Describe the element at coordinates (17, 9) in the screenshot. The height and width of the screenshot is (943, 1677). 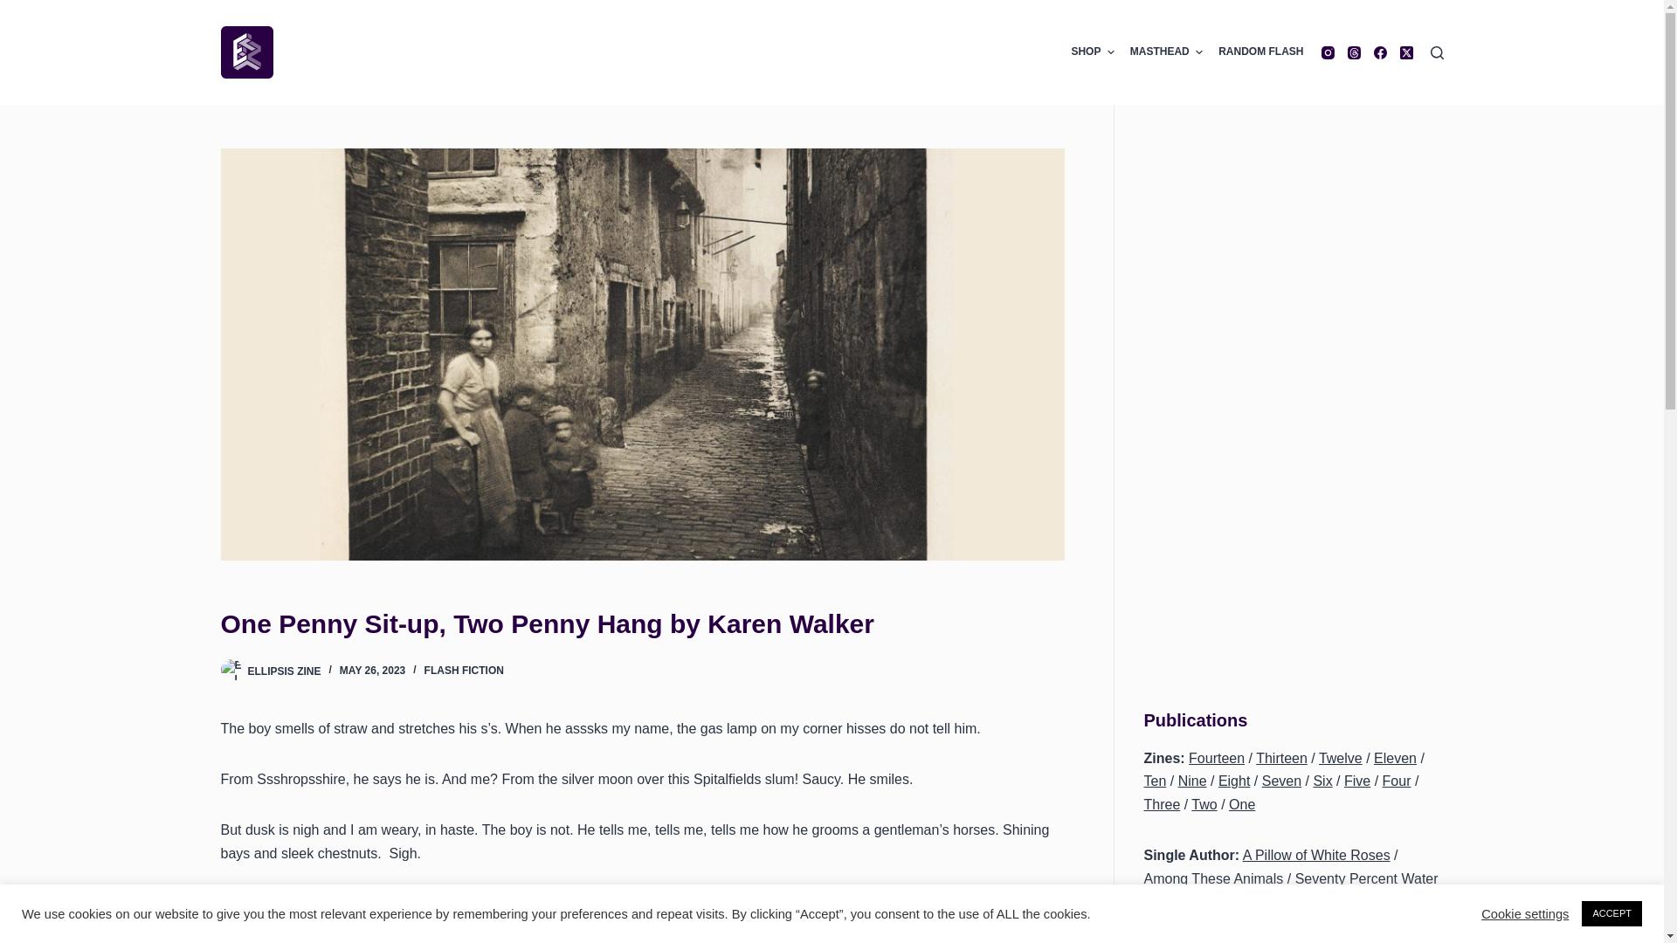
I see `Skip to content` at that location.